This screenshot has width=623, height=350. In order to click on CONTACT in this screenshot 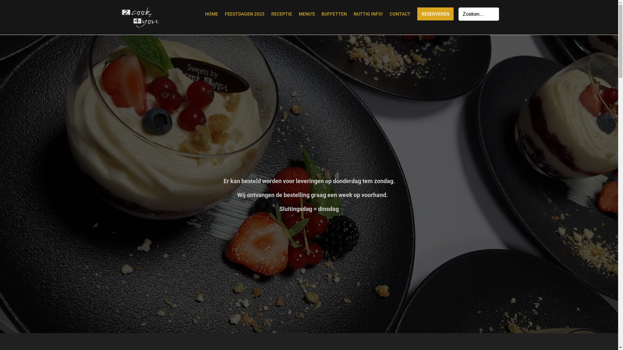, I will do `click(400, 14)`.